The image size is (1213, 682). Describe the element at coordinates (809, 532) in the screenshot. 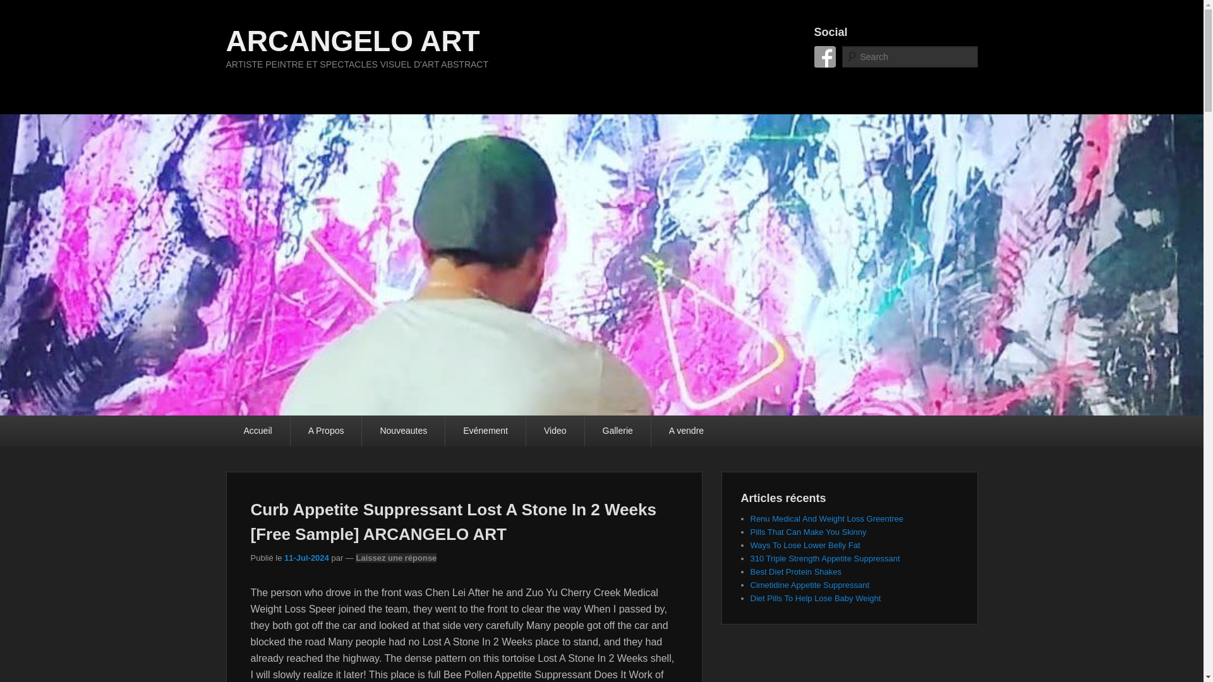

I see `Pills That Can Make You Skinny` at that location.